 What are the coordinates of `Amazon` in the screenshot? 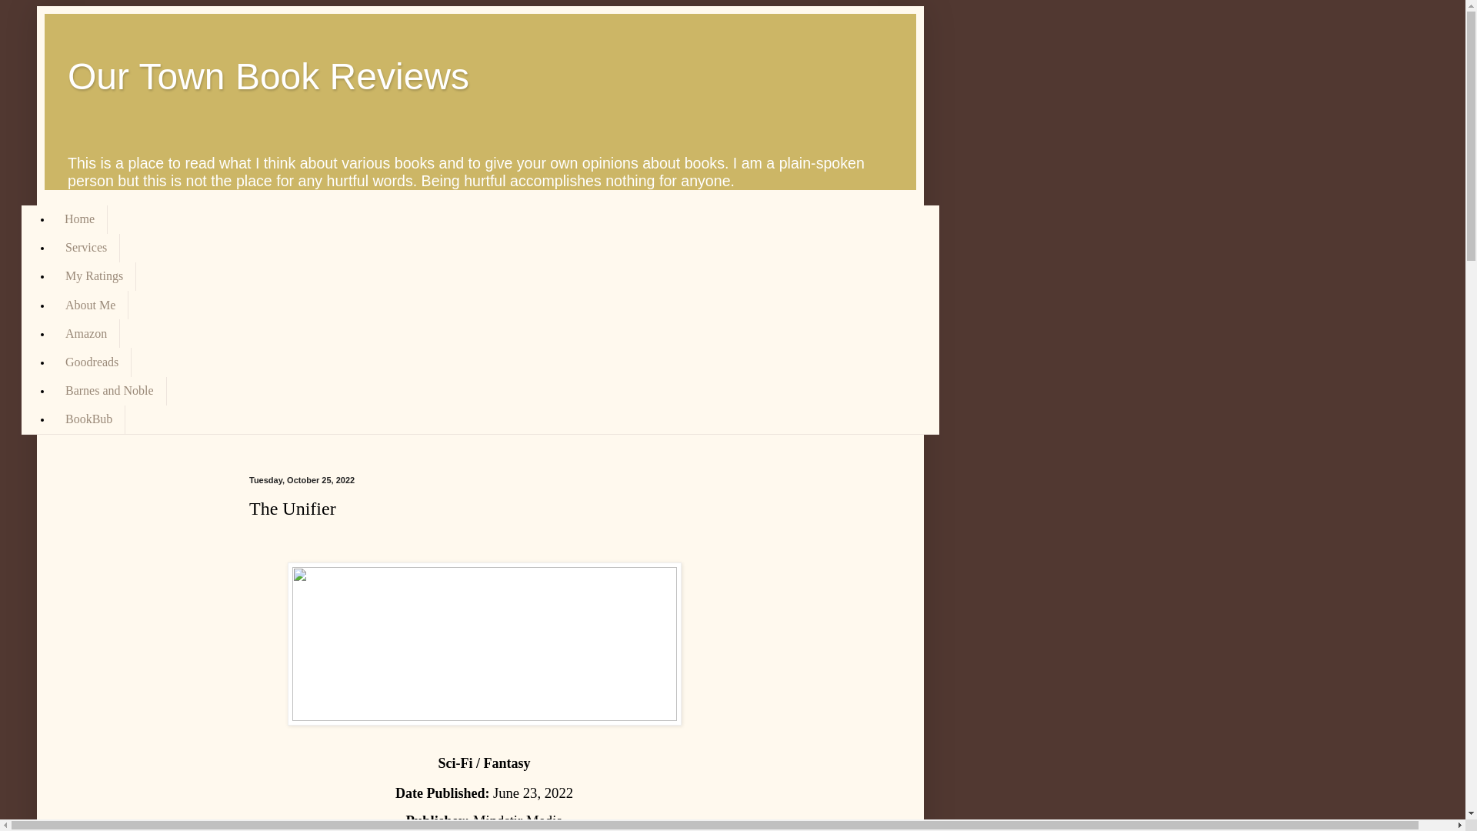 It's located at (85, 333).